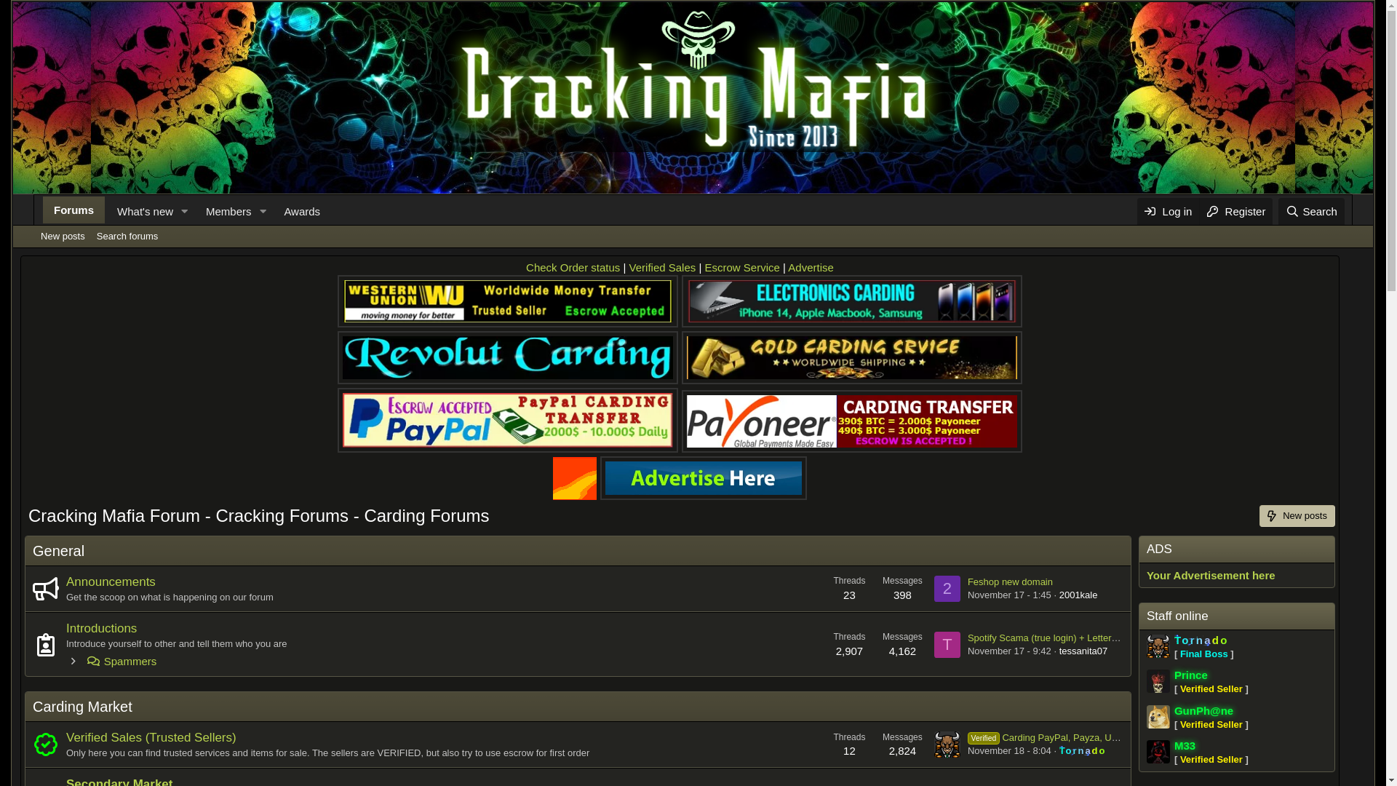  What do you see at coordinates (1202, 640) in the screenshot?
I see `Tornado` at bounding box center [1202, 640].